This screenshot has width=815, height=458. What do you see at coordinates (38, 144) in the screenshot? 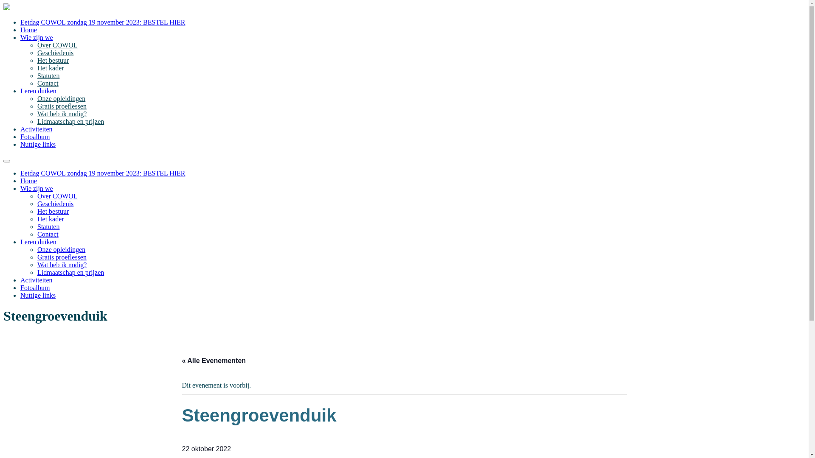
I see `Nuttige links` at bounding box center [38, 144].